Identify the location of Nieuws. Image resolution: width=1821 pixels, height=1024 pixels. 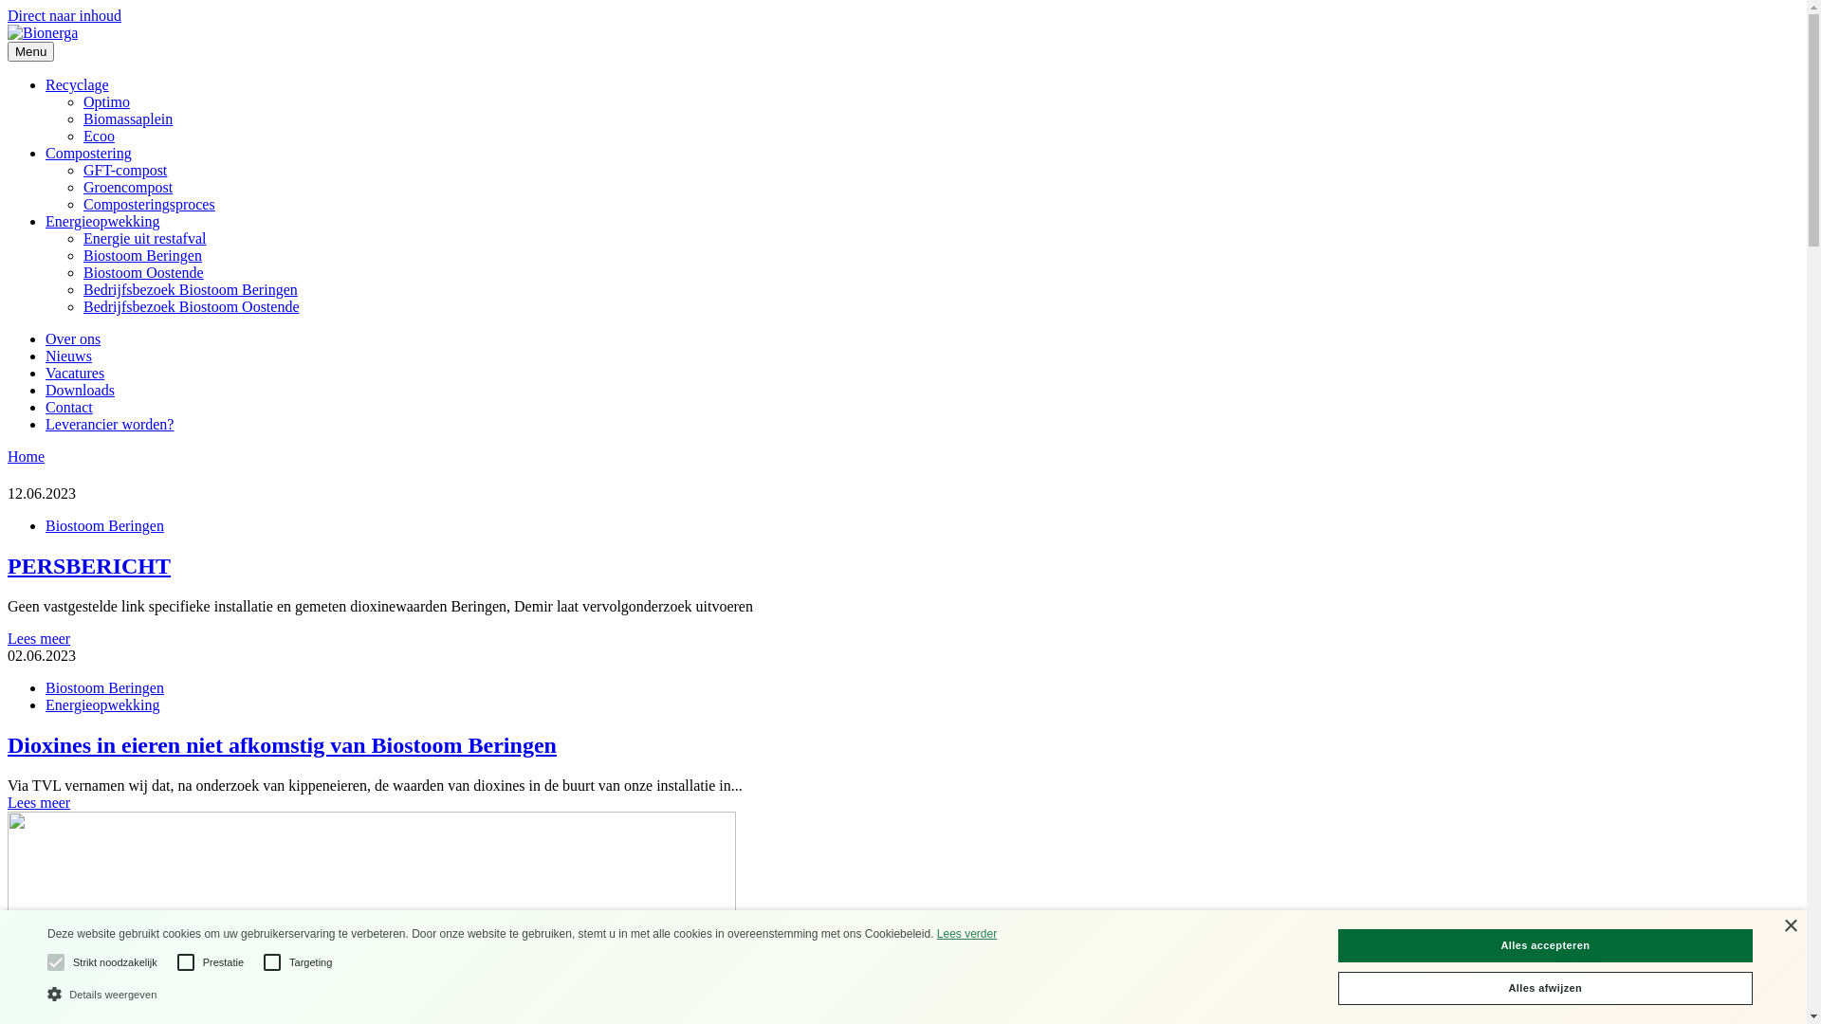
(68, 357).